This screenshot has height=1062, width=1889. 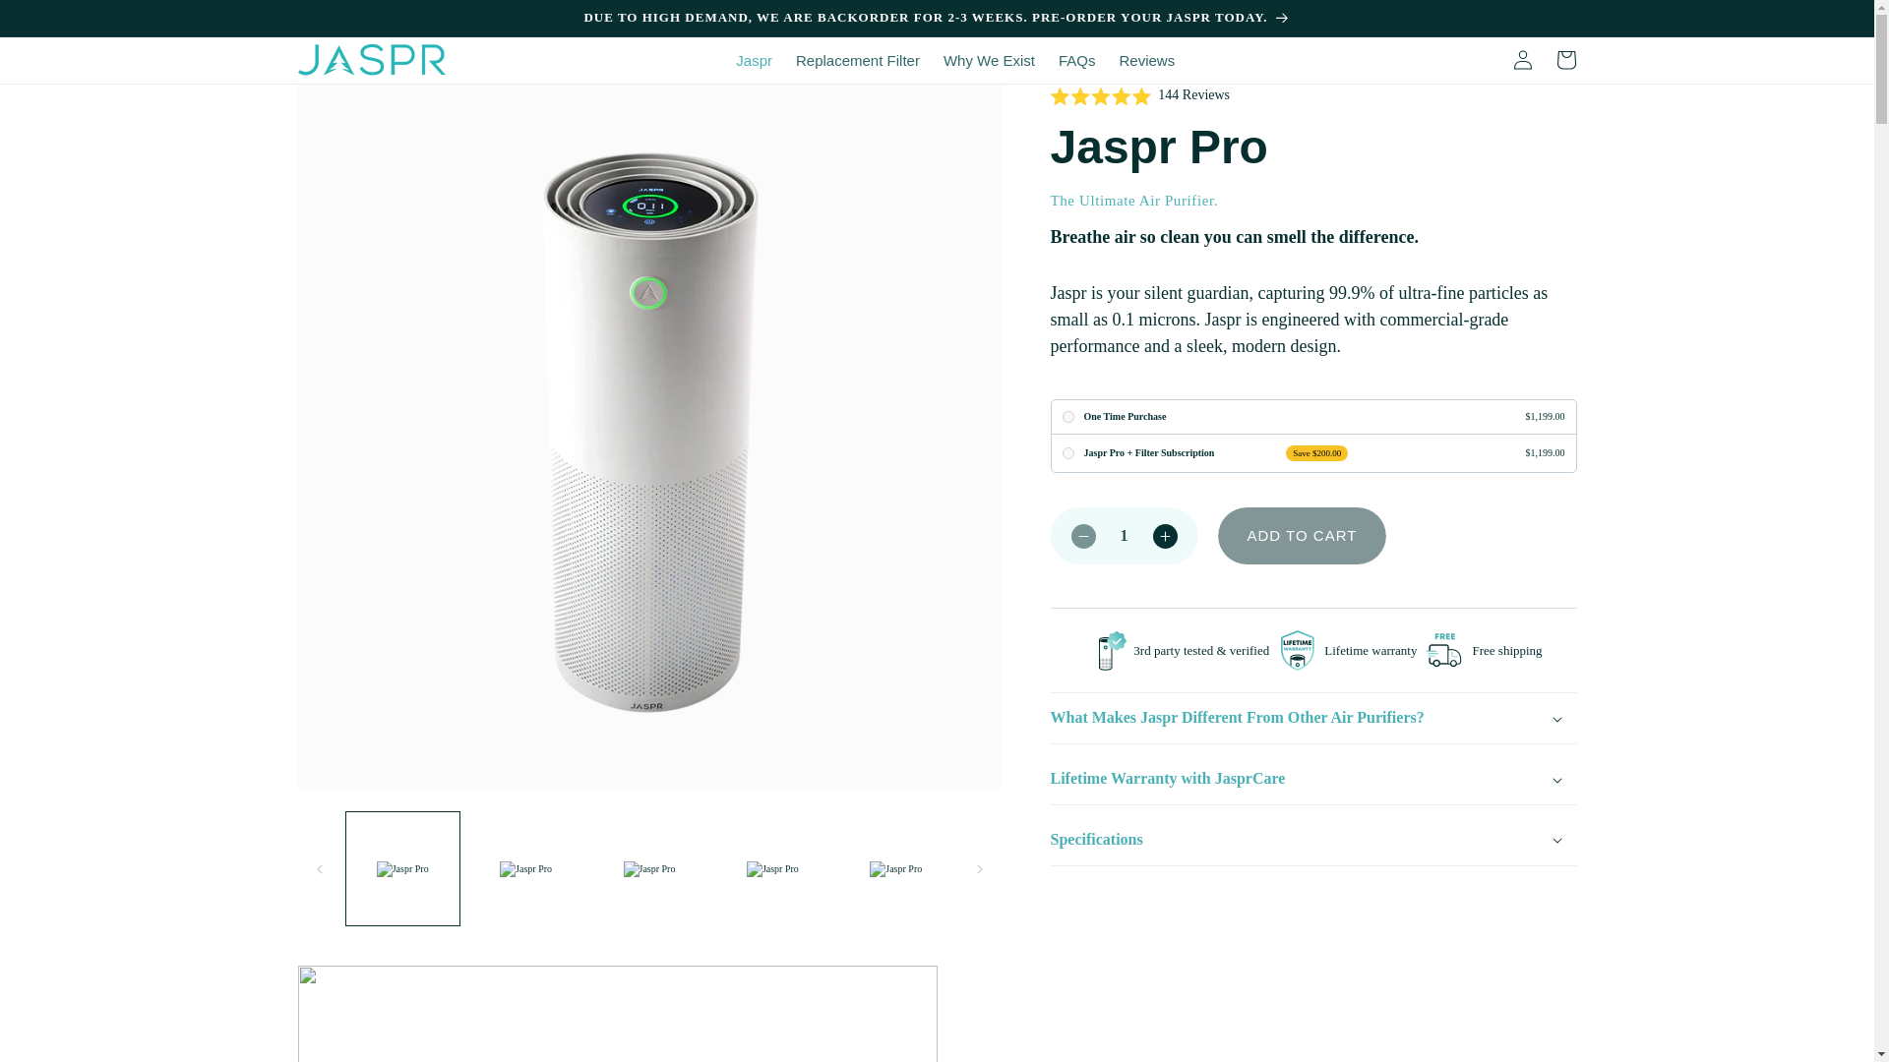 What do you see at coordinates (1124, 535) in the screenshot?
I see `1` at bounding box center [1124, 535].